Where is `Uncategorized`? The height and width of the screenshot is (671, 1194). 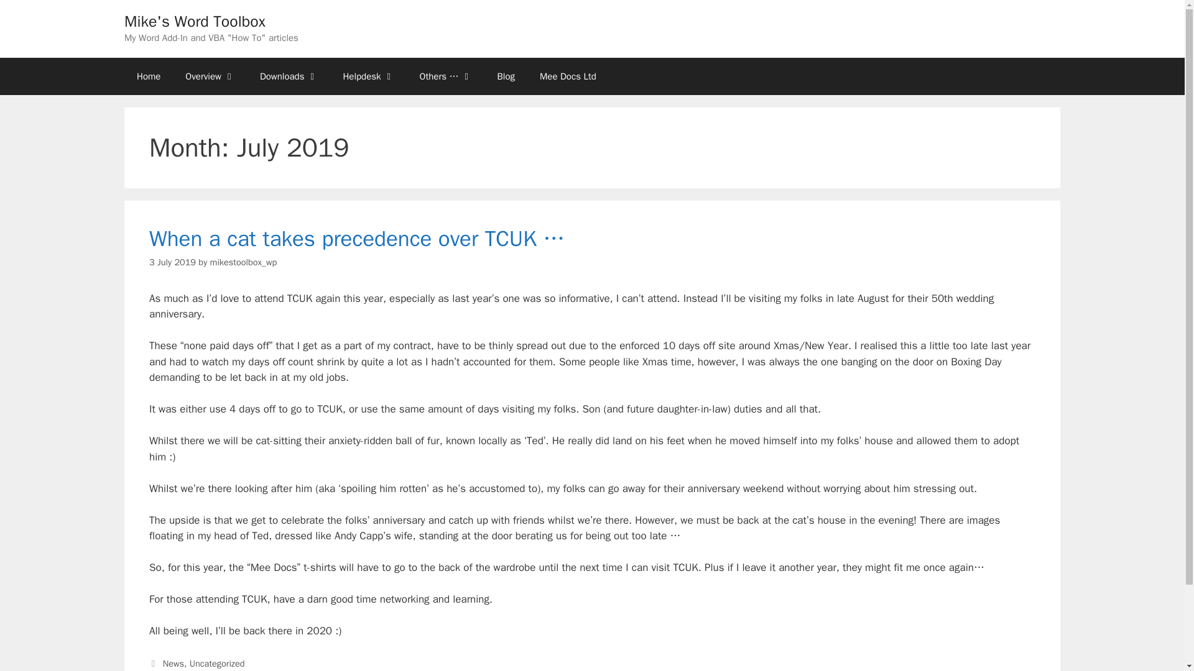 Uncategorized is located at coordinates (217, 664).